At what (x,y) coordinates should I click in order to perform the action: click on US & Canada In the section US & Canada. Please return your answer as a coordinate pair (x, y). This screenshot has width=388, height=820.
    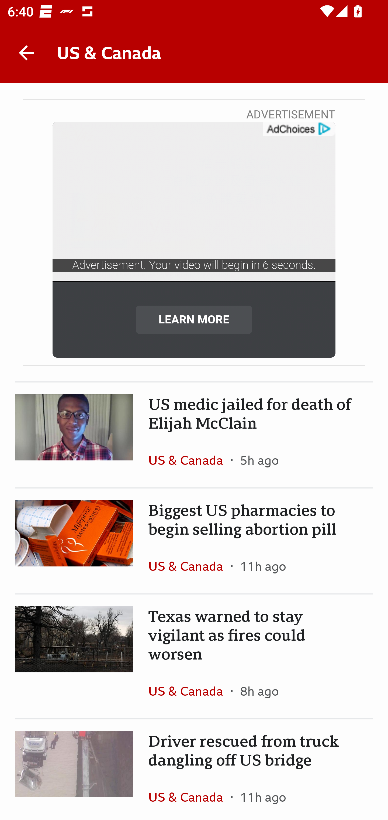
    Looking at the image, I should click on (189, 566).